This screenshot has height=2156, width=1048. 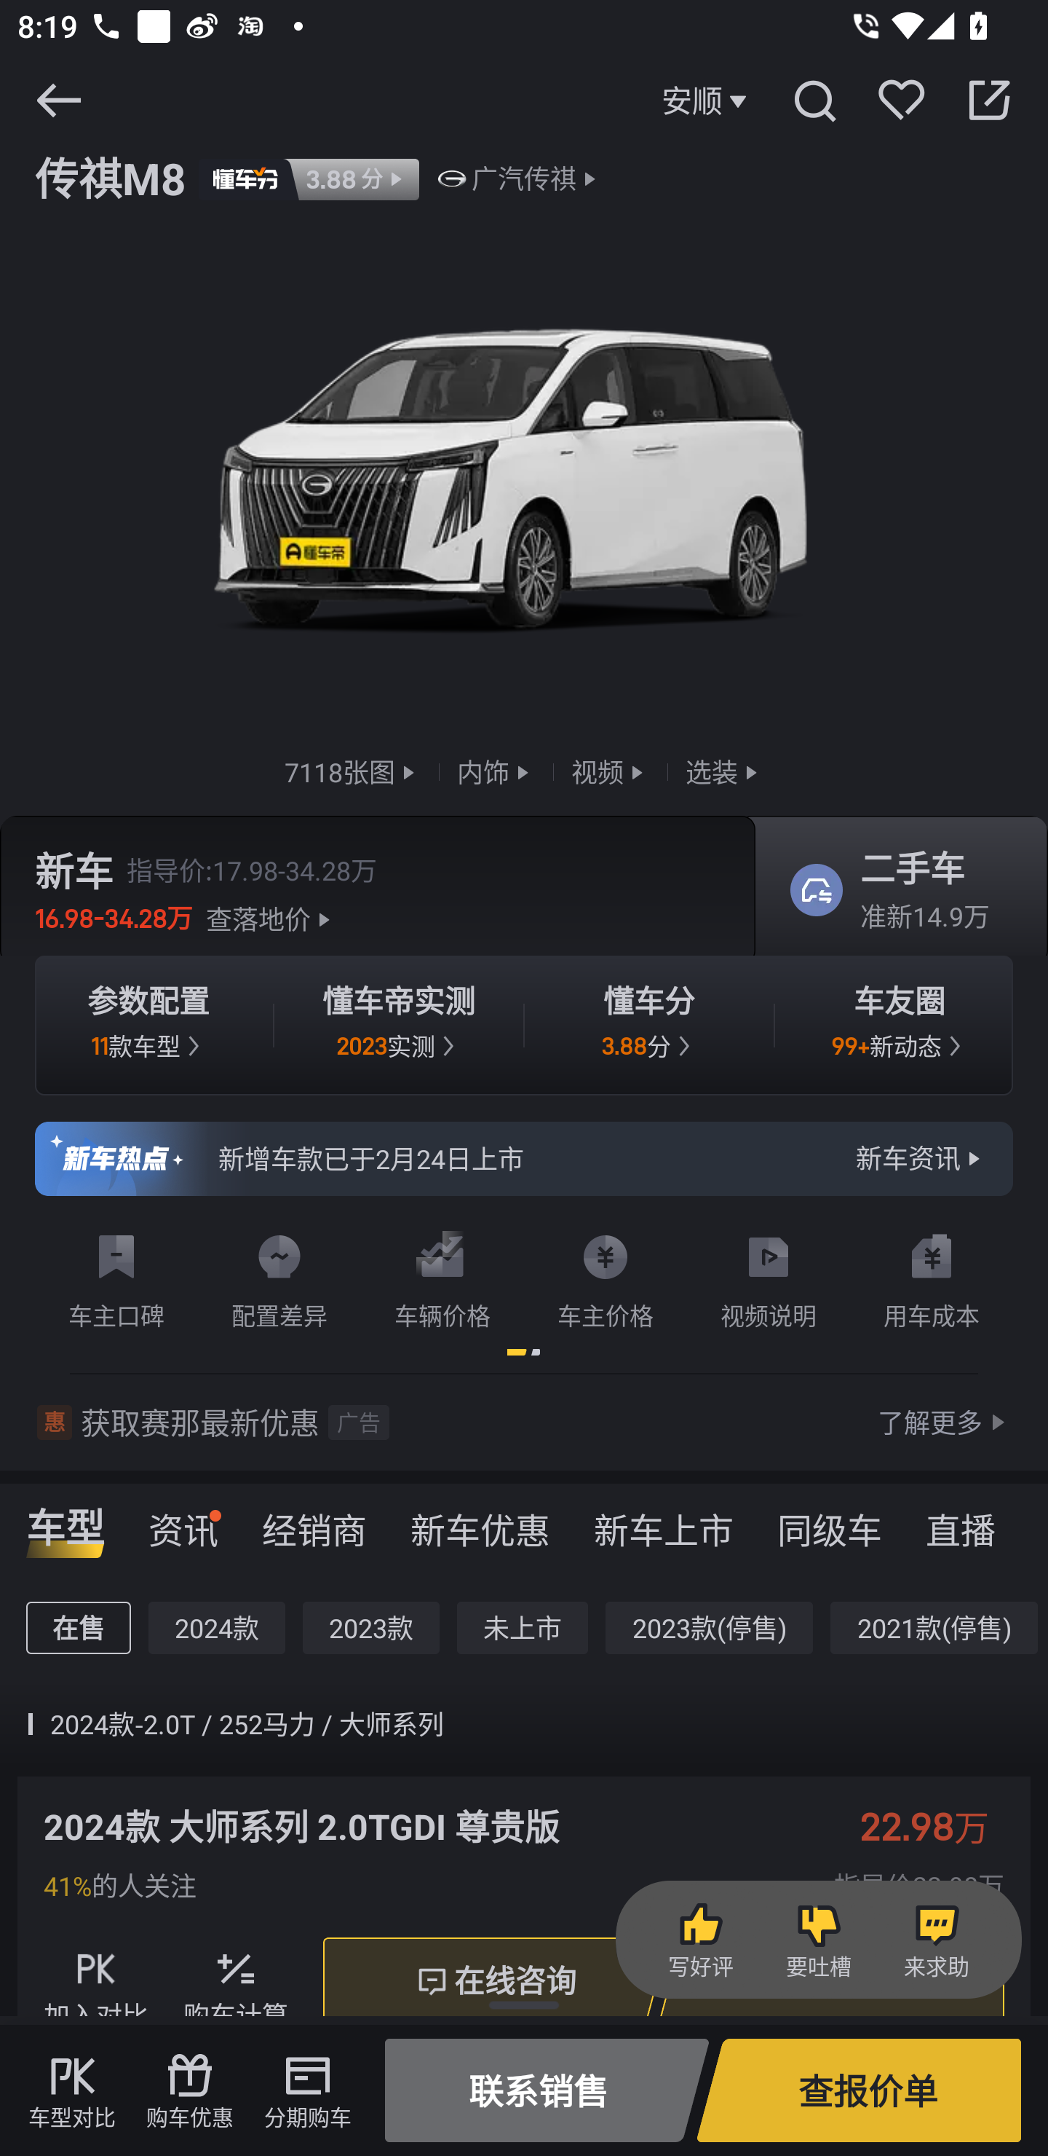 I want to click on 查报价单, so click(x=859, y=2090).